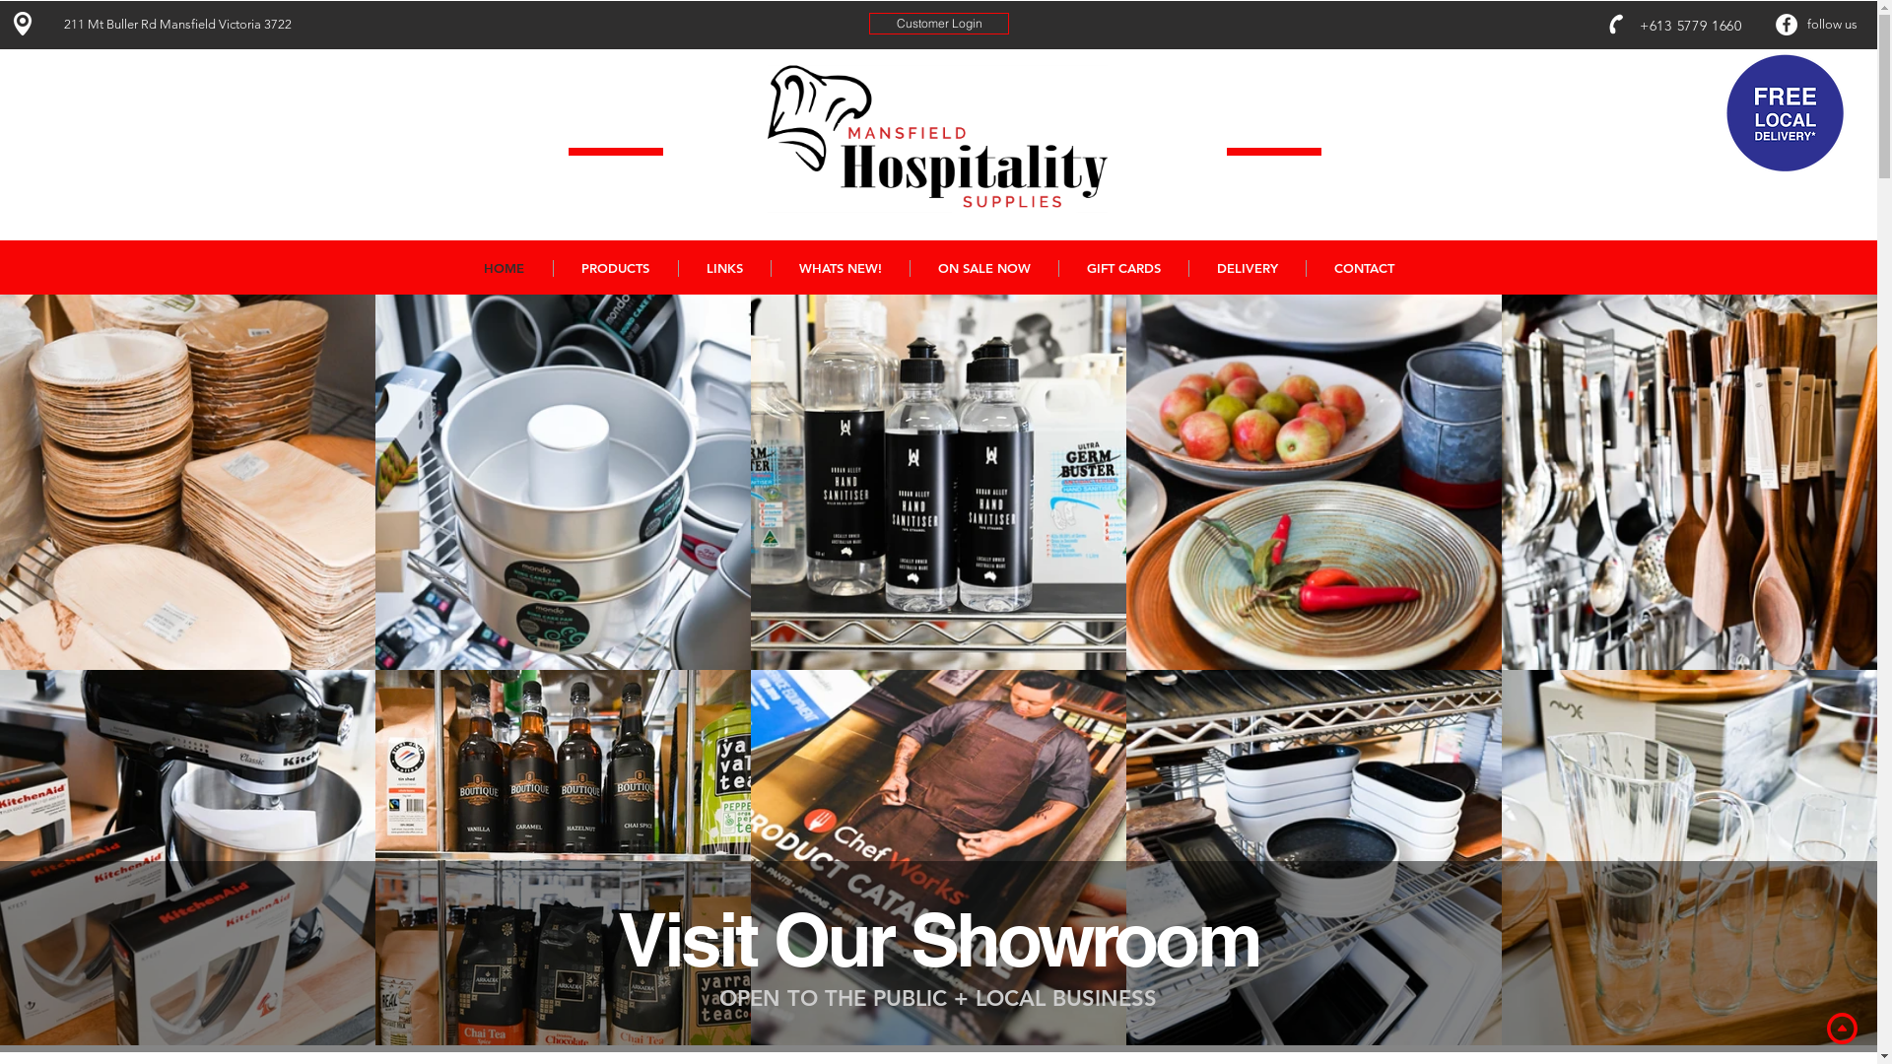 Image resolution: width=1892 pixels, height=1064 pixels. Describe the element at coordinates (724, 268) in the screenshot. I see `LINKS` at that location.